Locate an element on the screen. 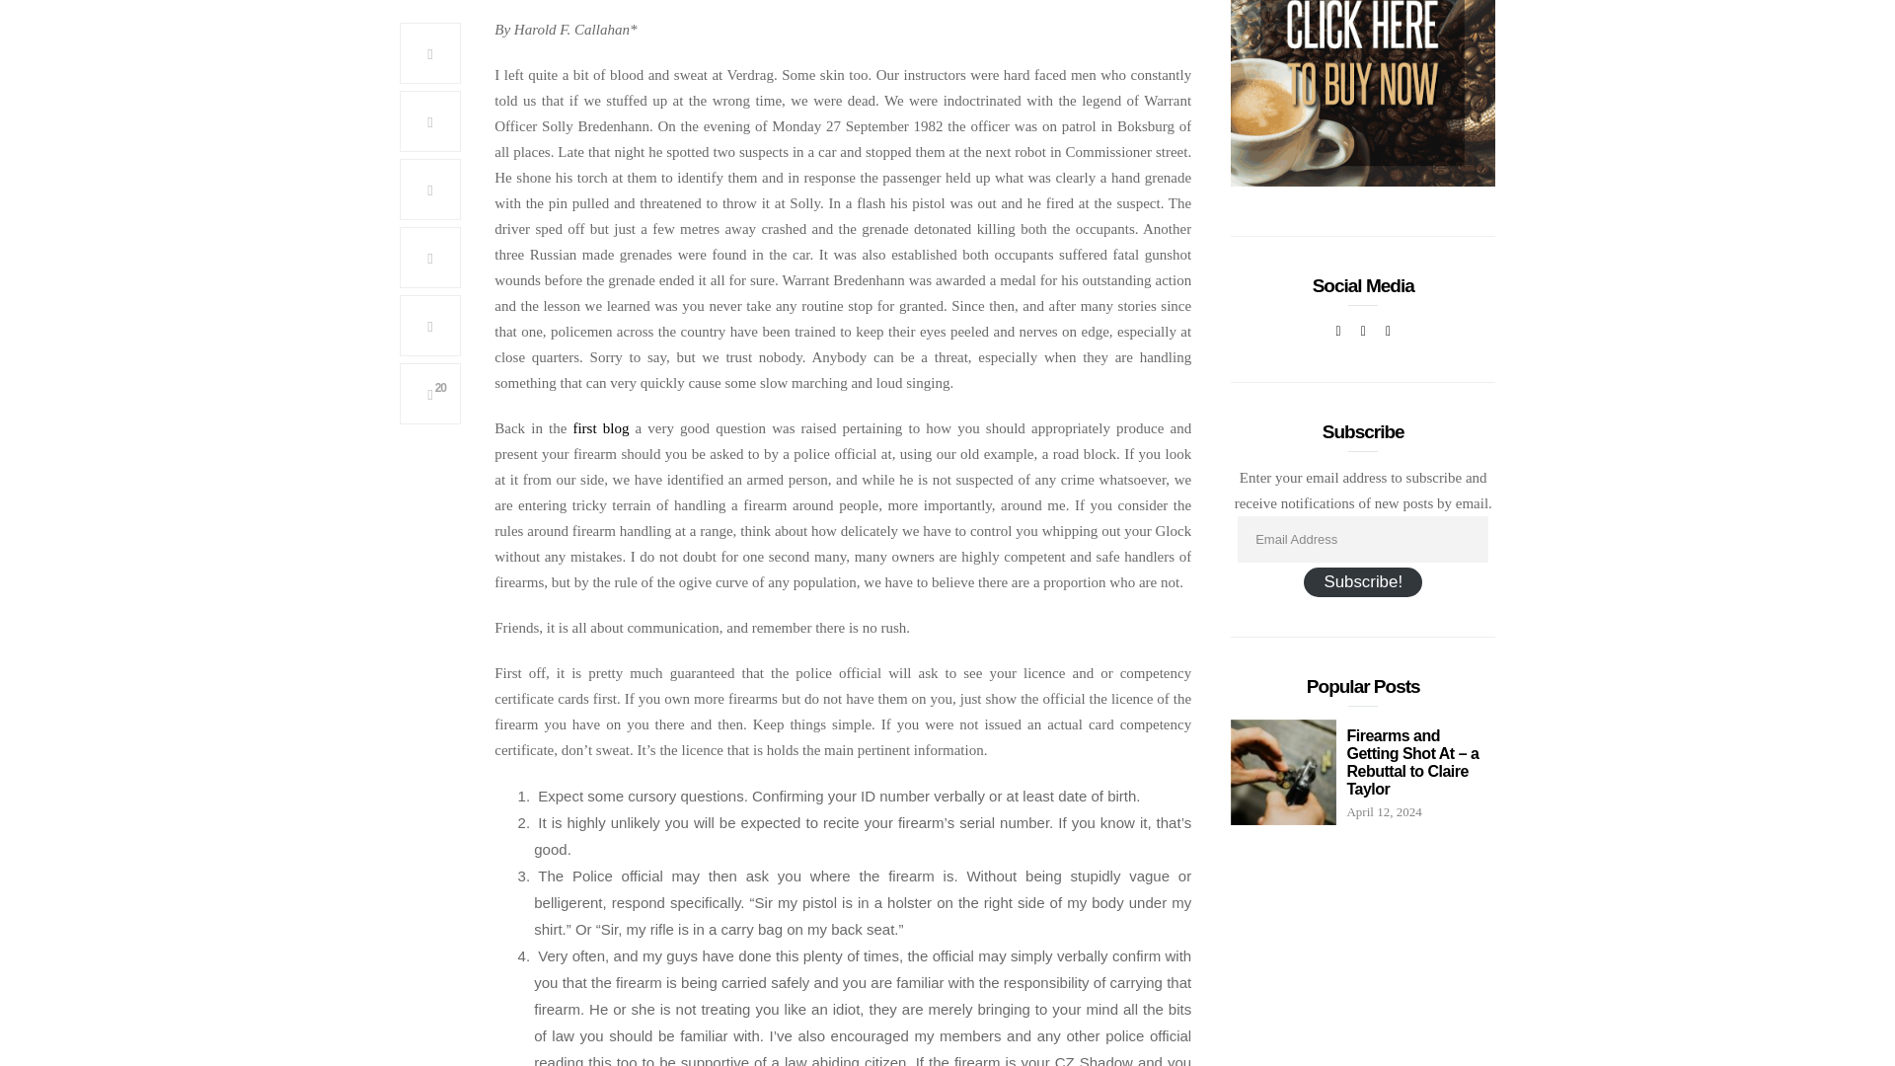 The height and width of the screenshot is (1066, 1895). Share on Facebook is located at coordinates (430, 53).